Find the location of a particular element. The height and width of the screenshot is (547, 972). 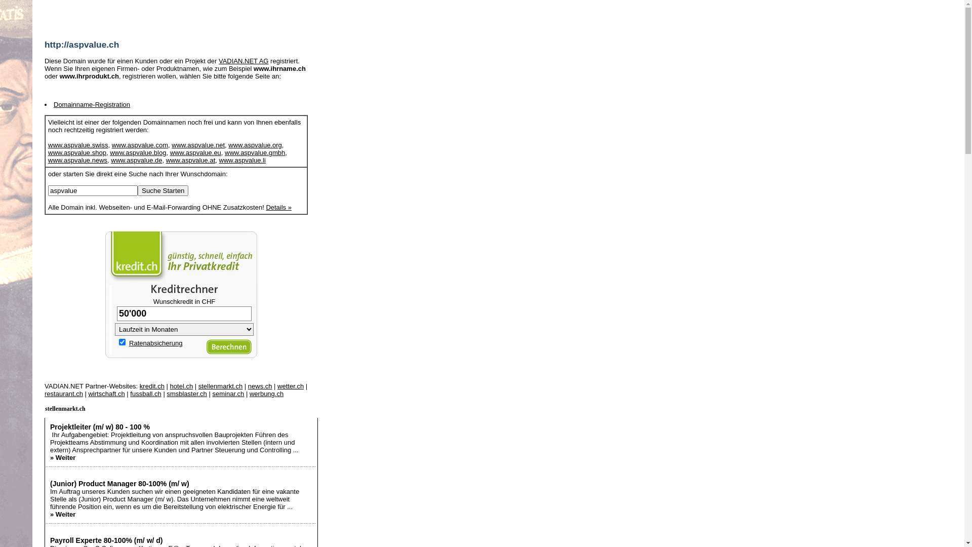

www.aspvalue.li is located at coordinates (242, 160).